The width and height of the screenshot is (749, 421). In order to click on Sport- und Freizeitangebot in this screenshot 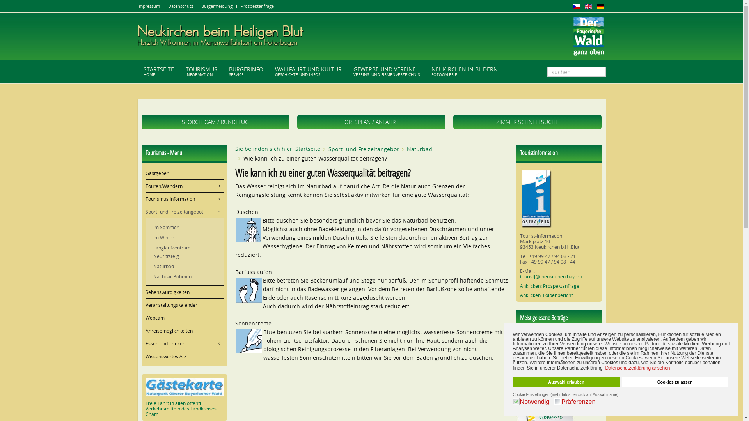, I will do `click(184, 212)`.